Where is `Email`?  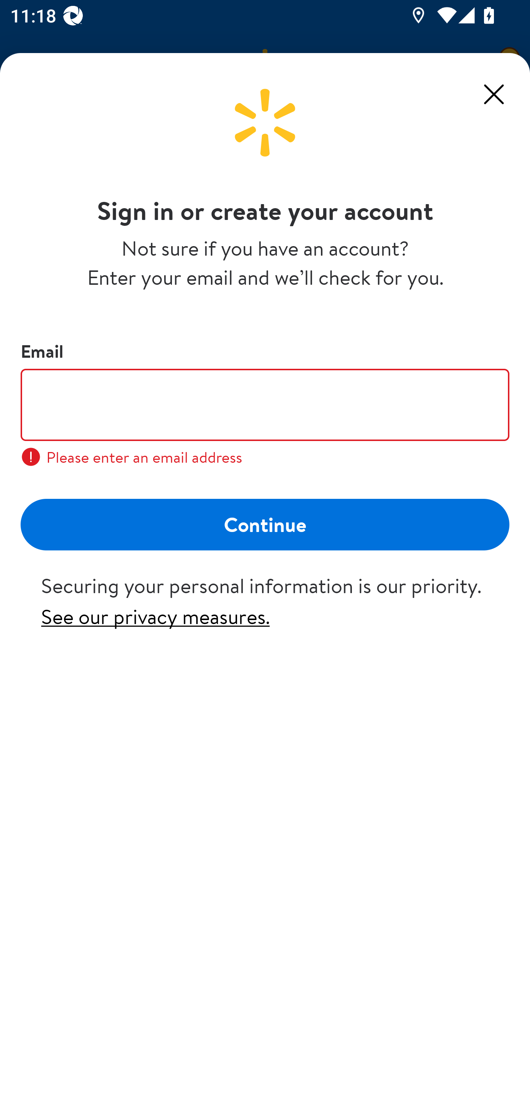
Email is located at coordinates (265, 405).